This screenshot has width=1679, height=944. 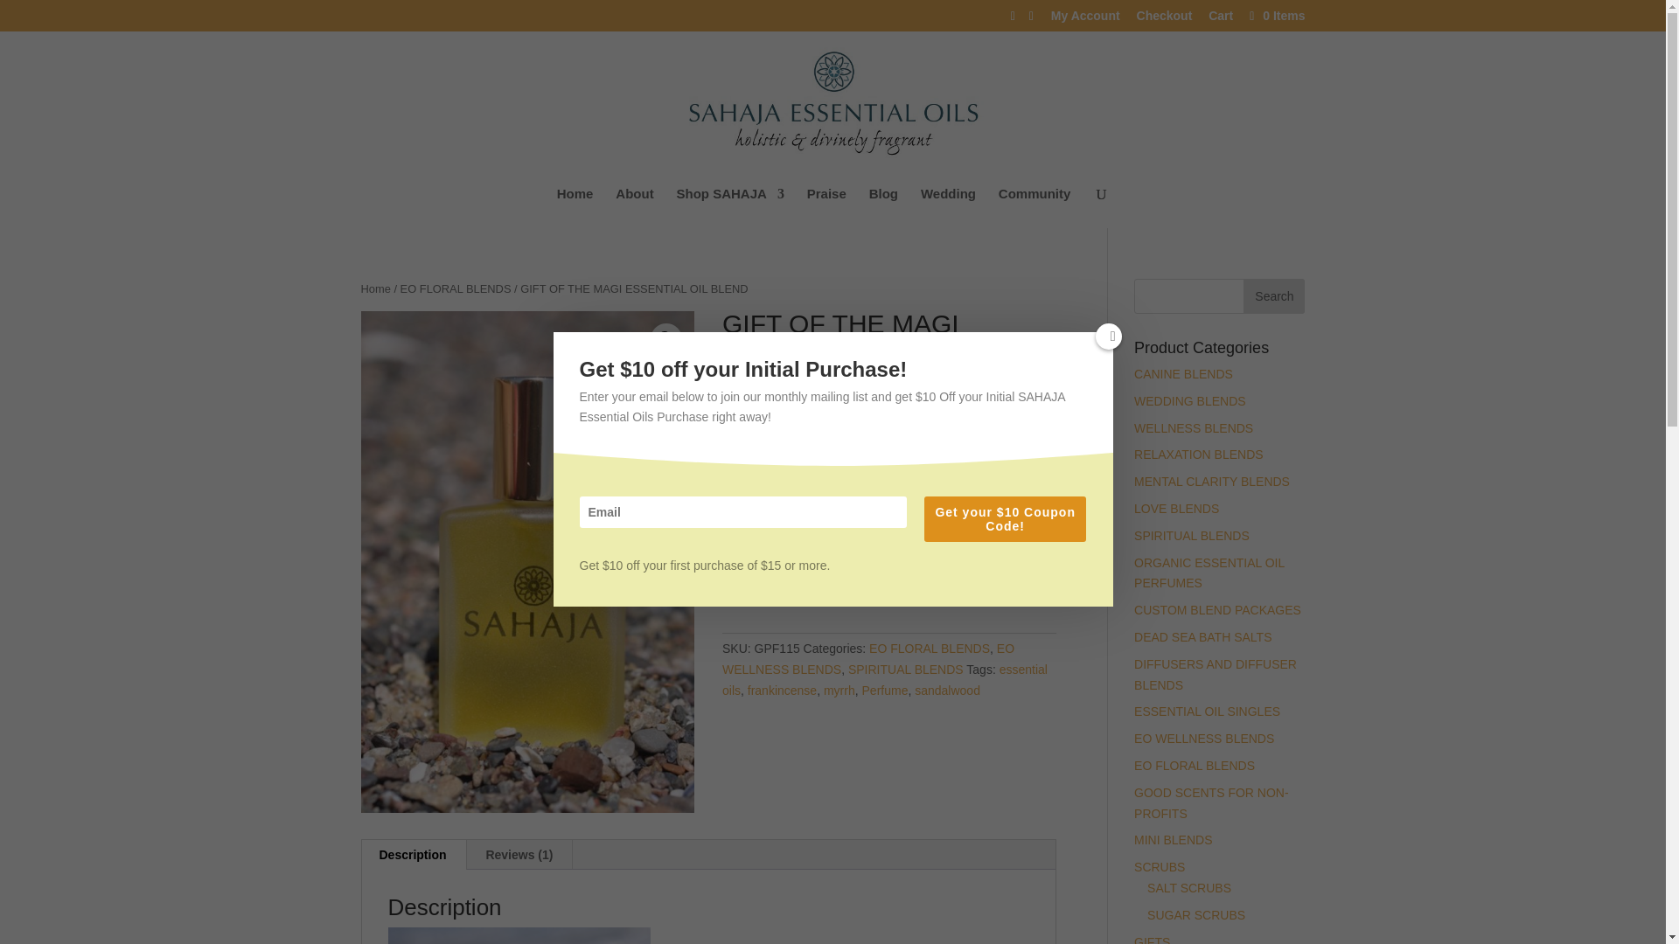 I want to click on Home, so click(x=575, y=208).